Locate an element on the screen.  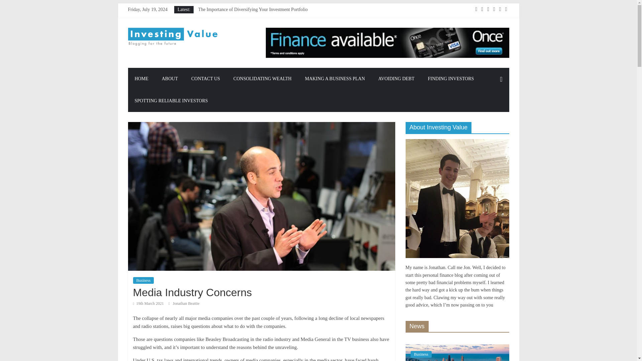
Business is located at coordinates (143, 280).